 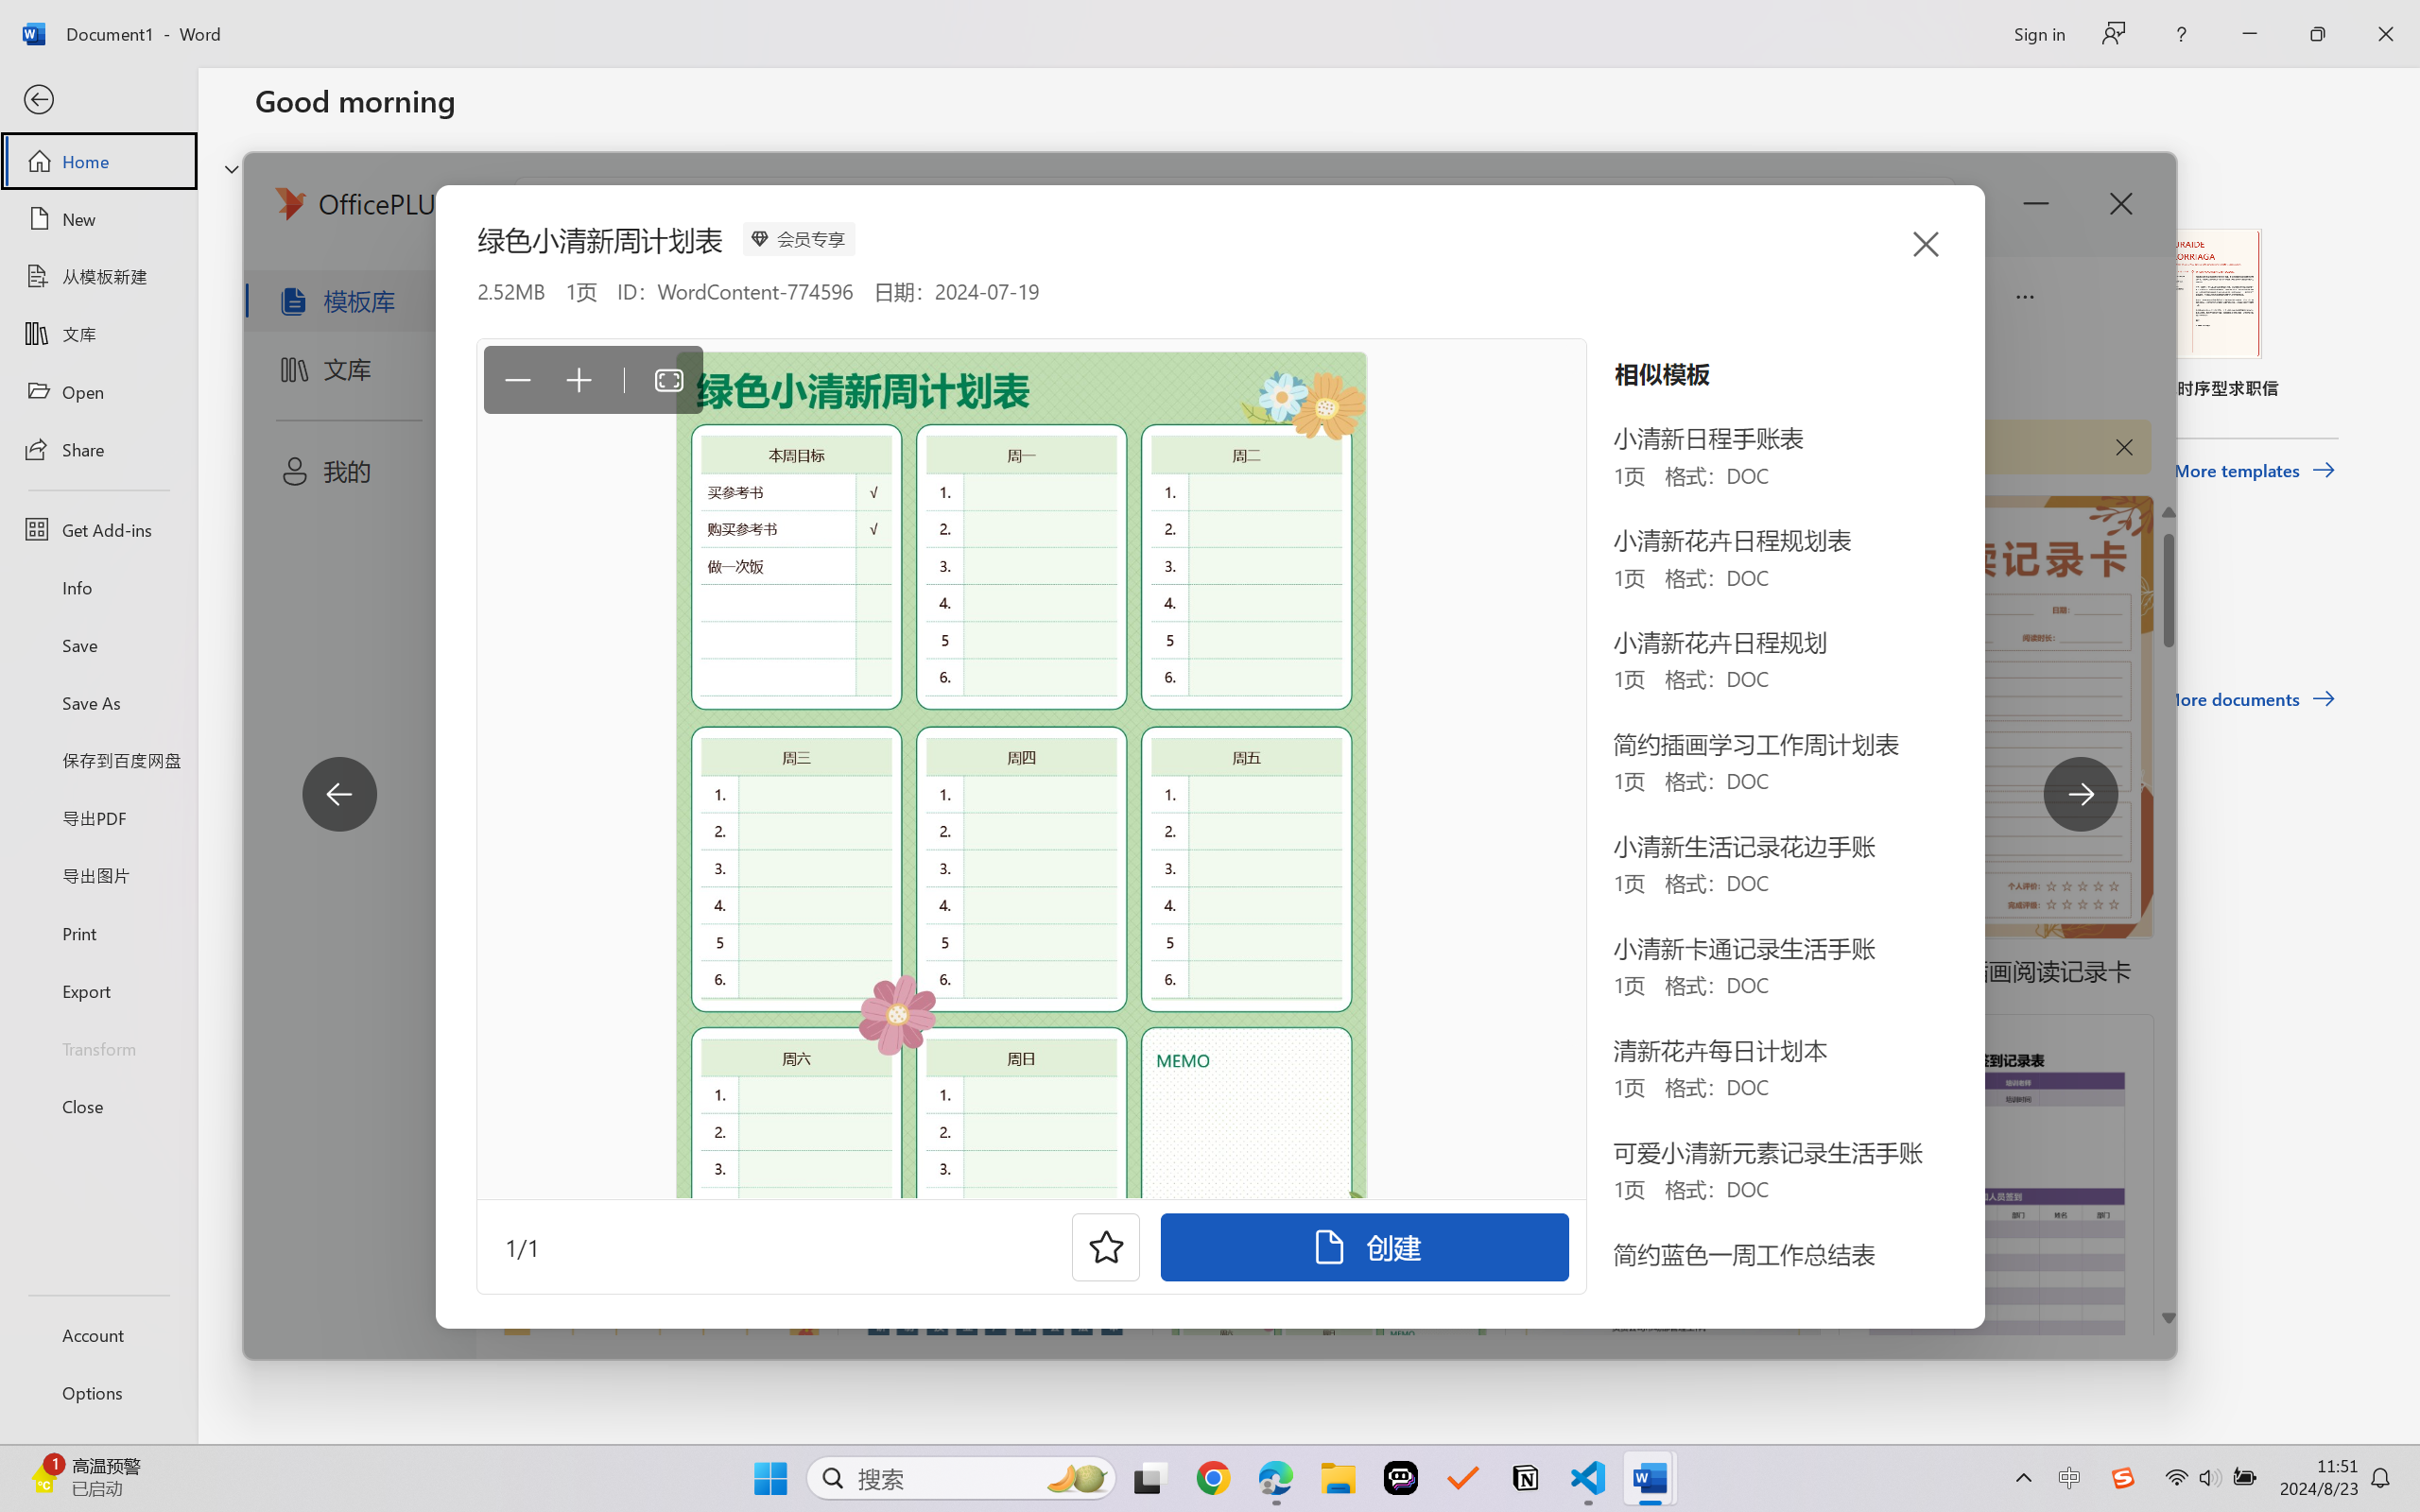 What do you see at coordinates (98, 990) in the screenshot?
I see `Export` at bounding box center [98, 990].